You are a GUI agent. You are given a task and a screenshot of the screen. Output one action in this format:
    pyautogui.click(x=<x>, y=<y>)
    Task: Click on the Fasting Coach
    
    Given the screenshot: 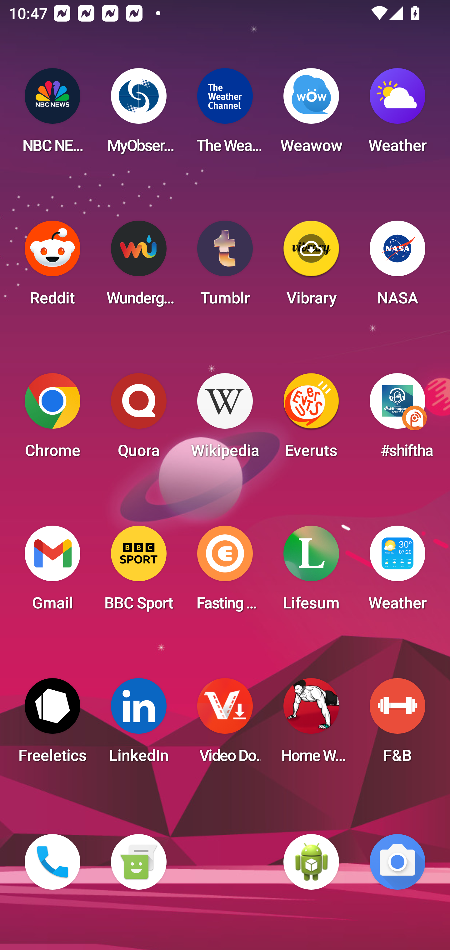 What is the action you would take?
    pyautogui.click(x=225, y=572)
    